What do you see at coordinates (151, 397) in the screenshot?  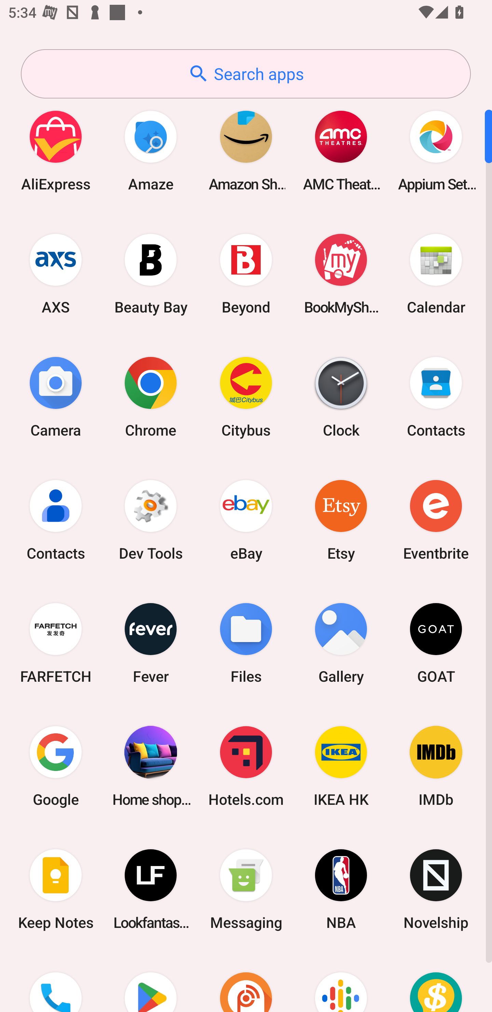 I see `Chrome` at bounding box center [151, 397].